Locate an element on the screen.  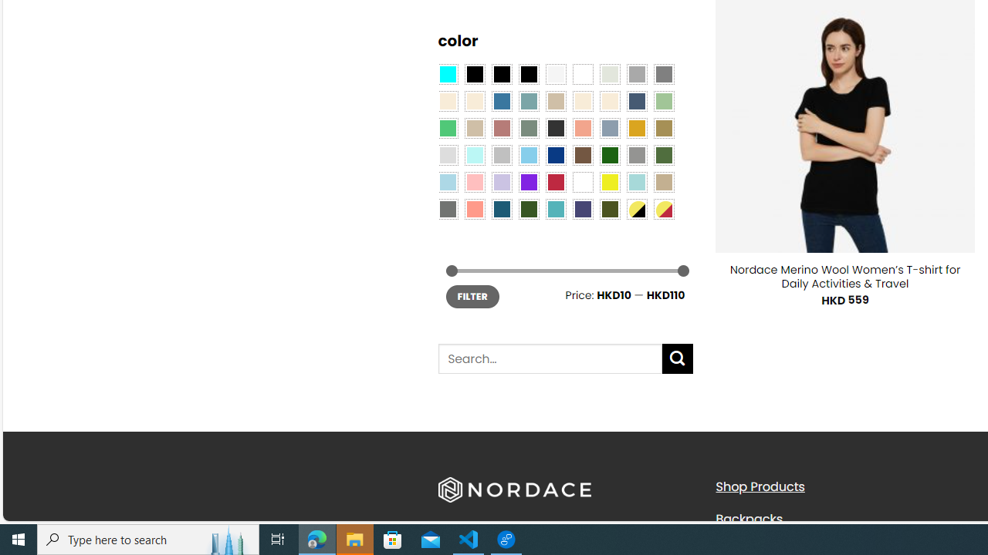
Dark Green is located at coordinates (609, 154).